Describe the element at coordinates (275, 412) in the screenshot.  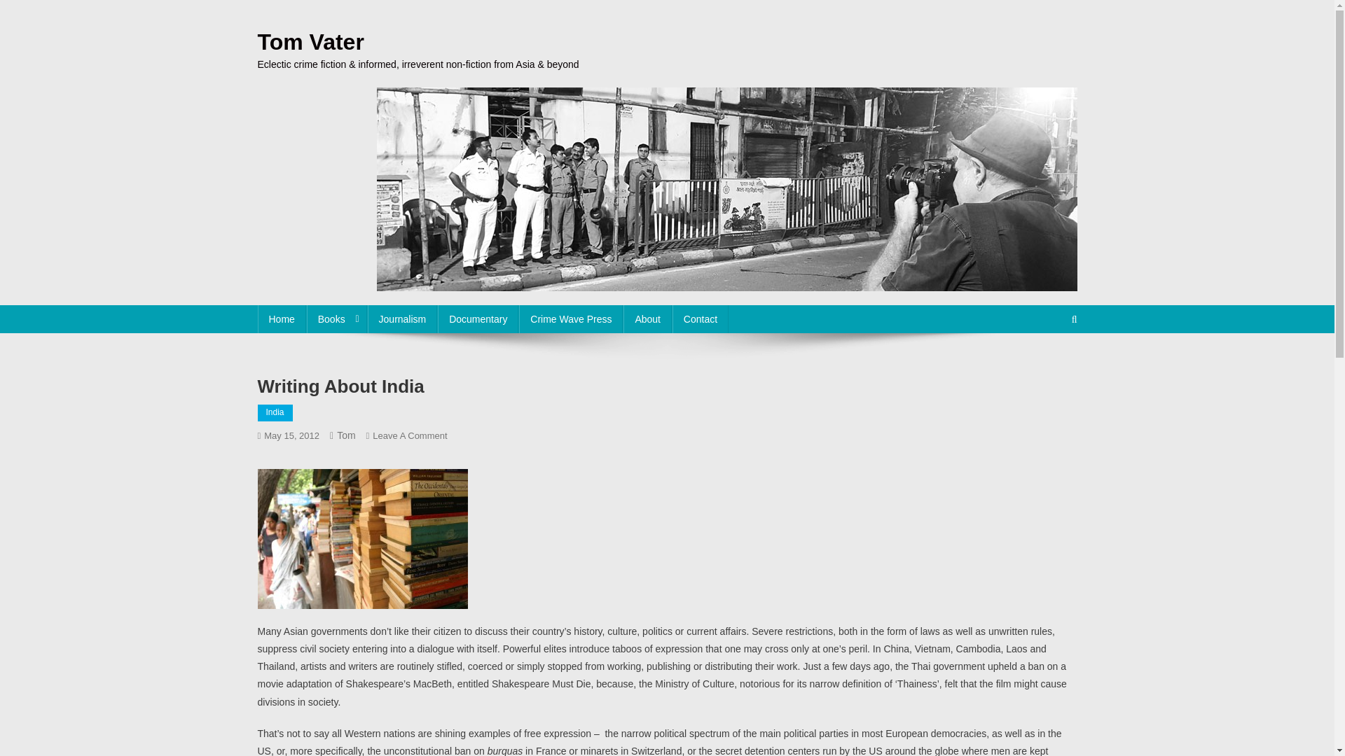
I see `India` at that location.